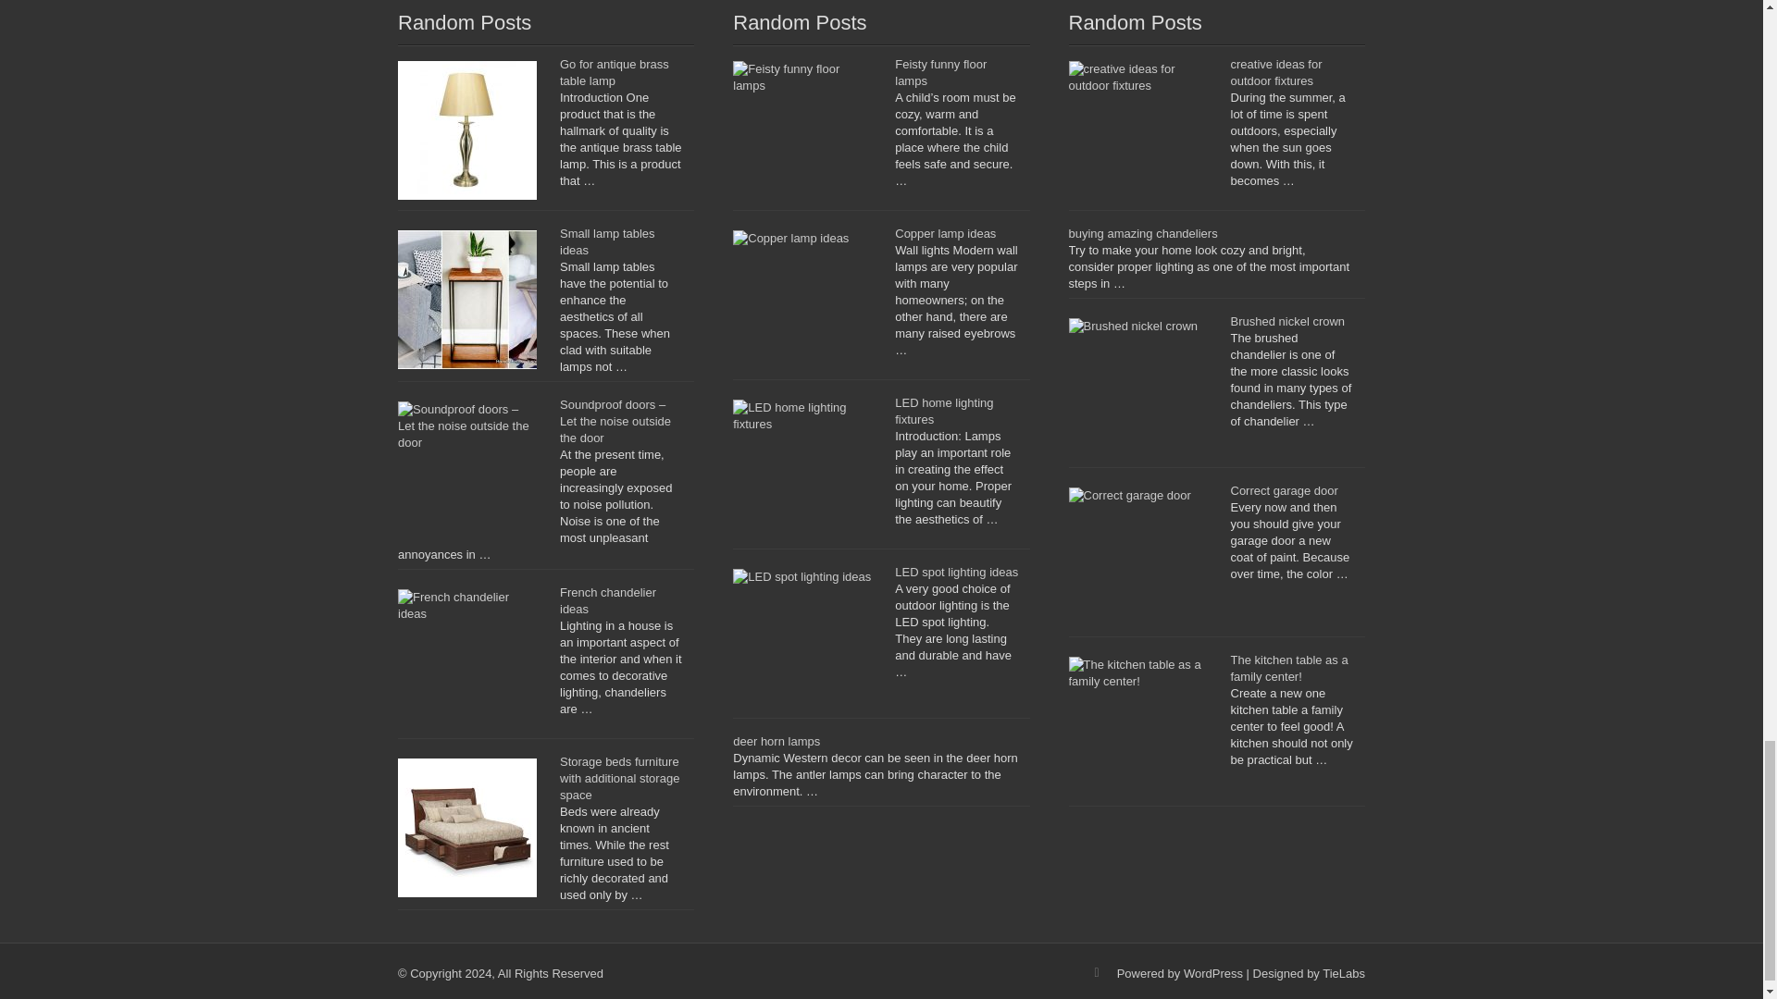  Describe the element at coordinates (607, 600) in the screenshot. I see `French chandelier ideas` at that location.